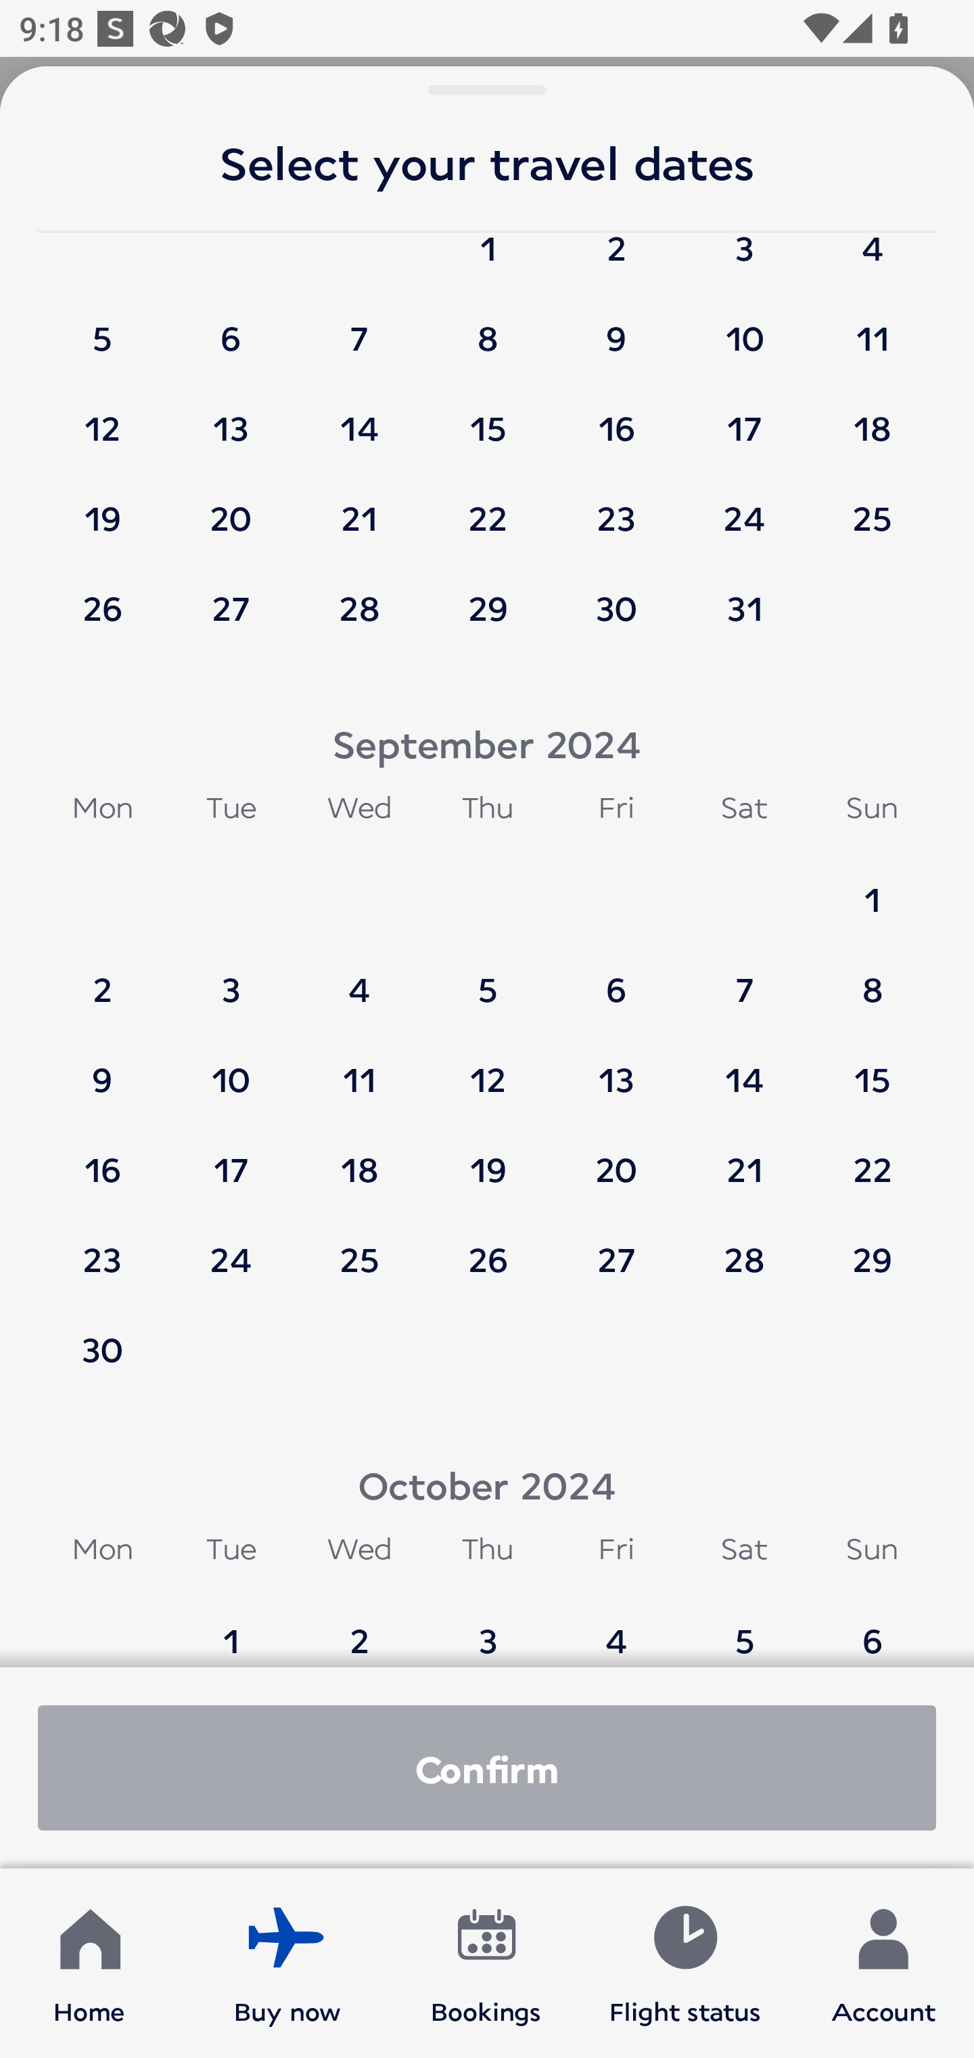 This screenshot has height=2058, width=974. I want to click on 8, so click(488, 326).